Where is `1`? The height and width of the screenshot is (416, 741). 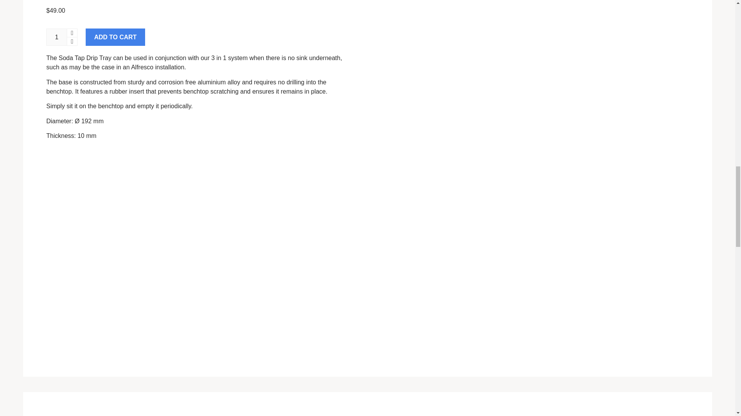 1 is located at coordinates (56, 37).